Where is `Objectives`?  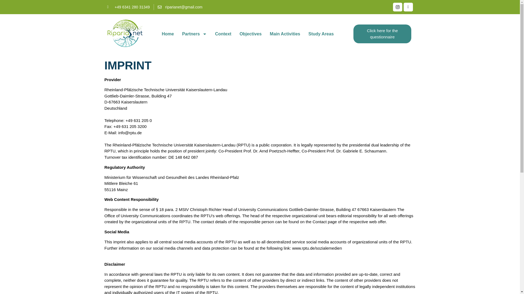 Objectives is located at coordinates (251, 34).